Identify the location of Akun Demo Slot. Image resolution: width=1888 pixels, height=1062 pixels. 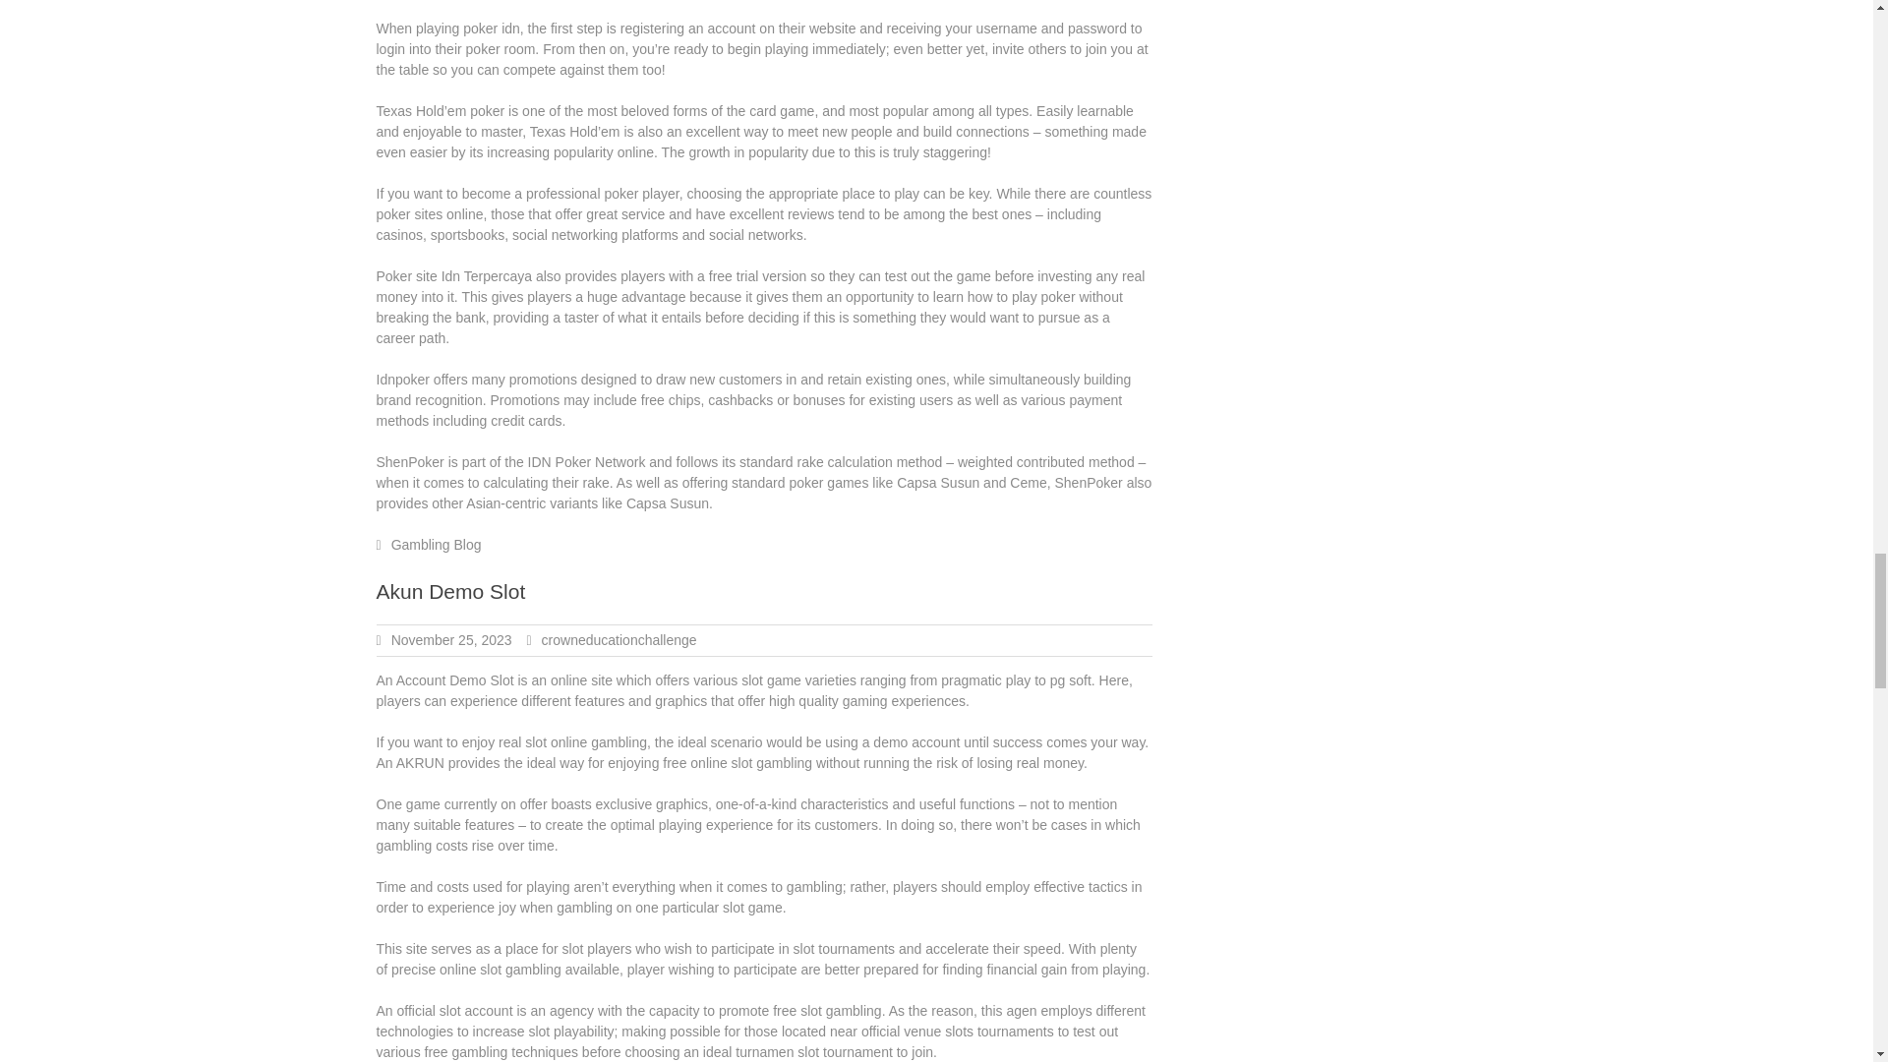
(450, 591).